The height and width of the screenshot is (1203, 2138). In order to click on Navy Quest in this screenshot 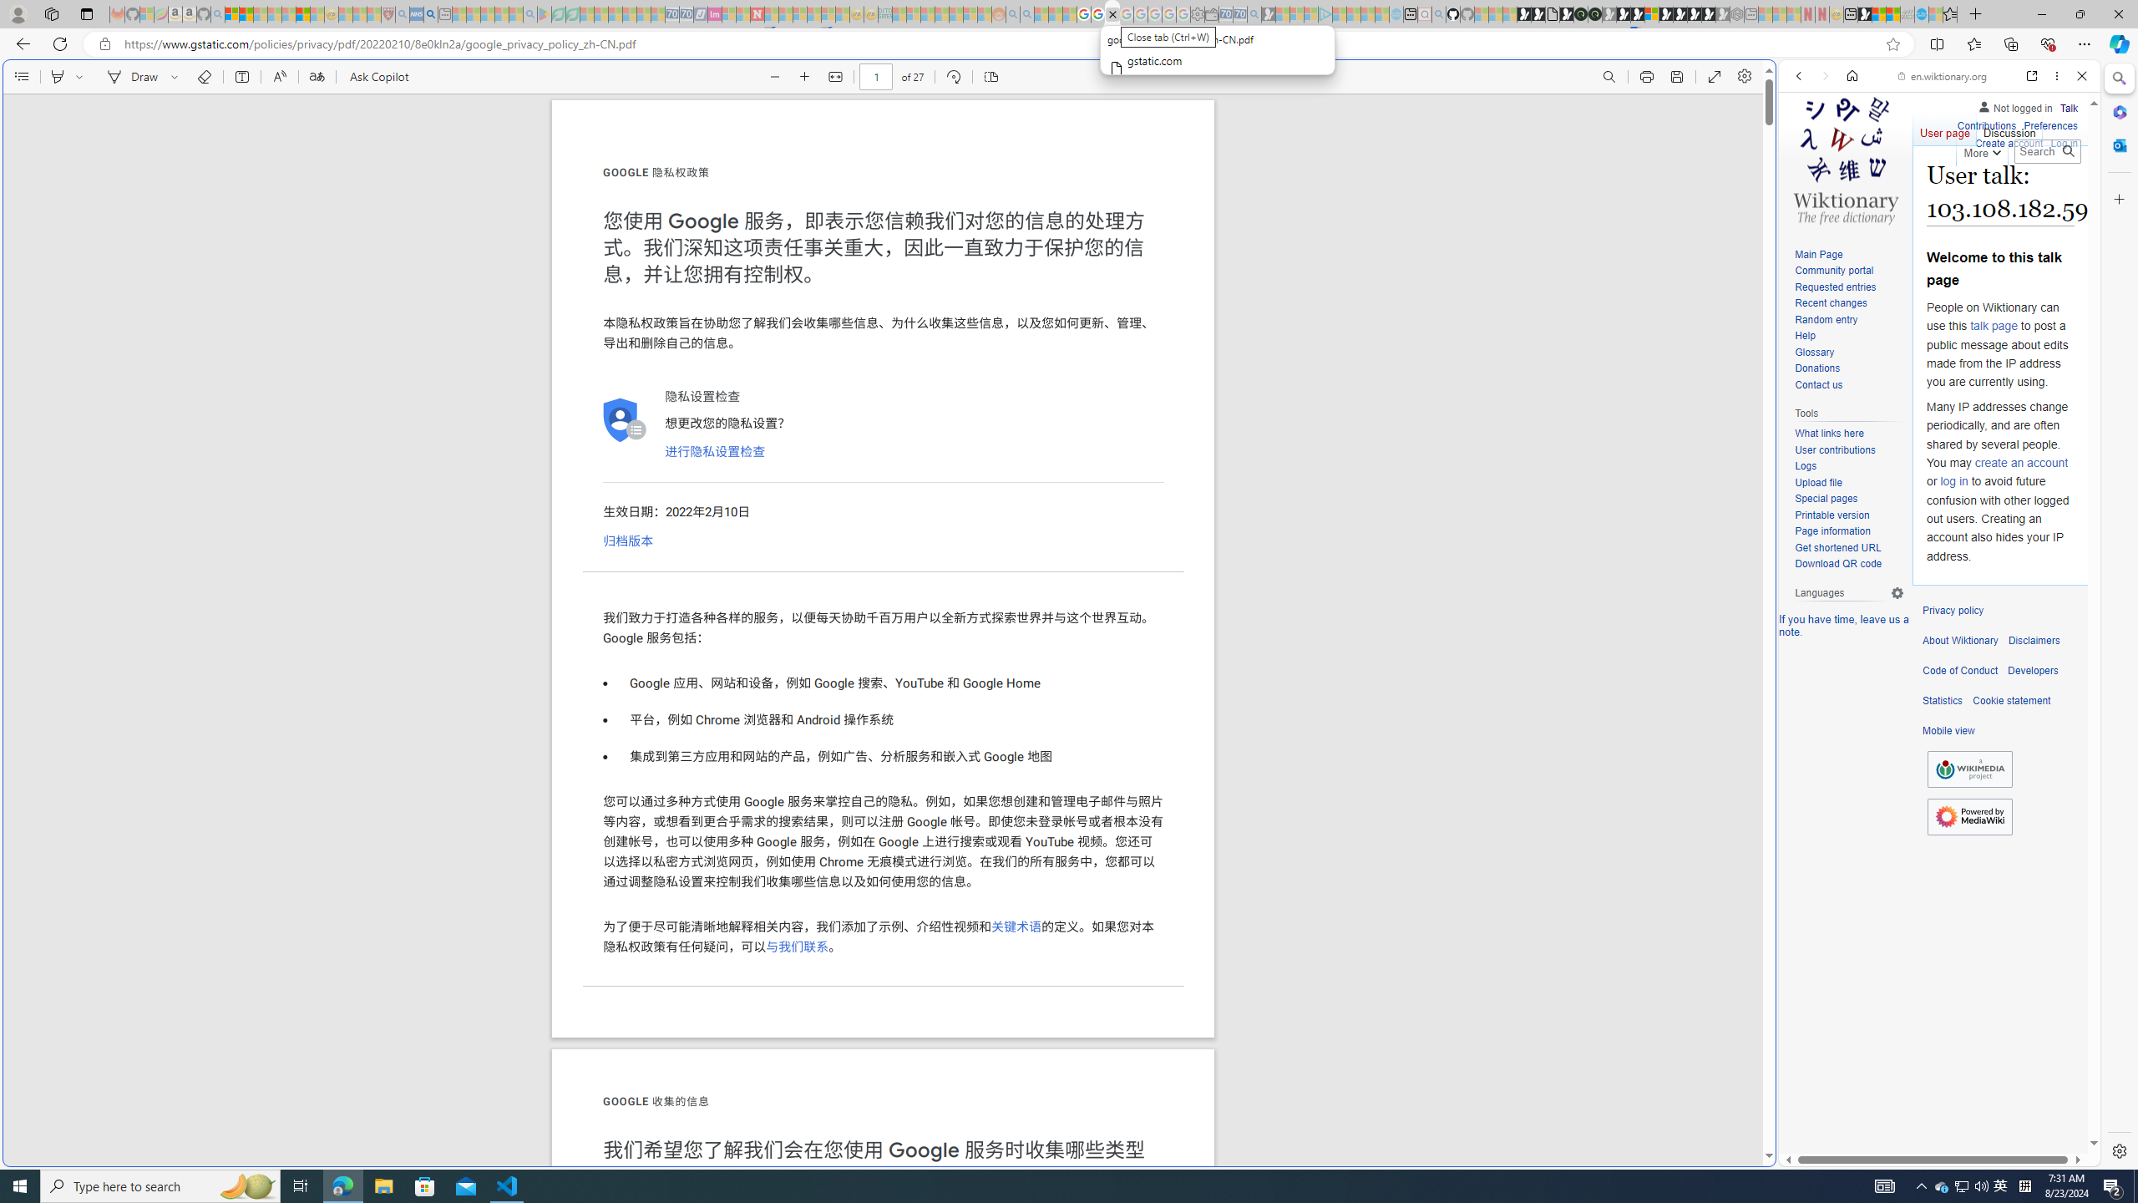, I will do `click(1907, 14)`.